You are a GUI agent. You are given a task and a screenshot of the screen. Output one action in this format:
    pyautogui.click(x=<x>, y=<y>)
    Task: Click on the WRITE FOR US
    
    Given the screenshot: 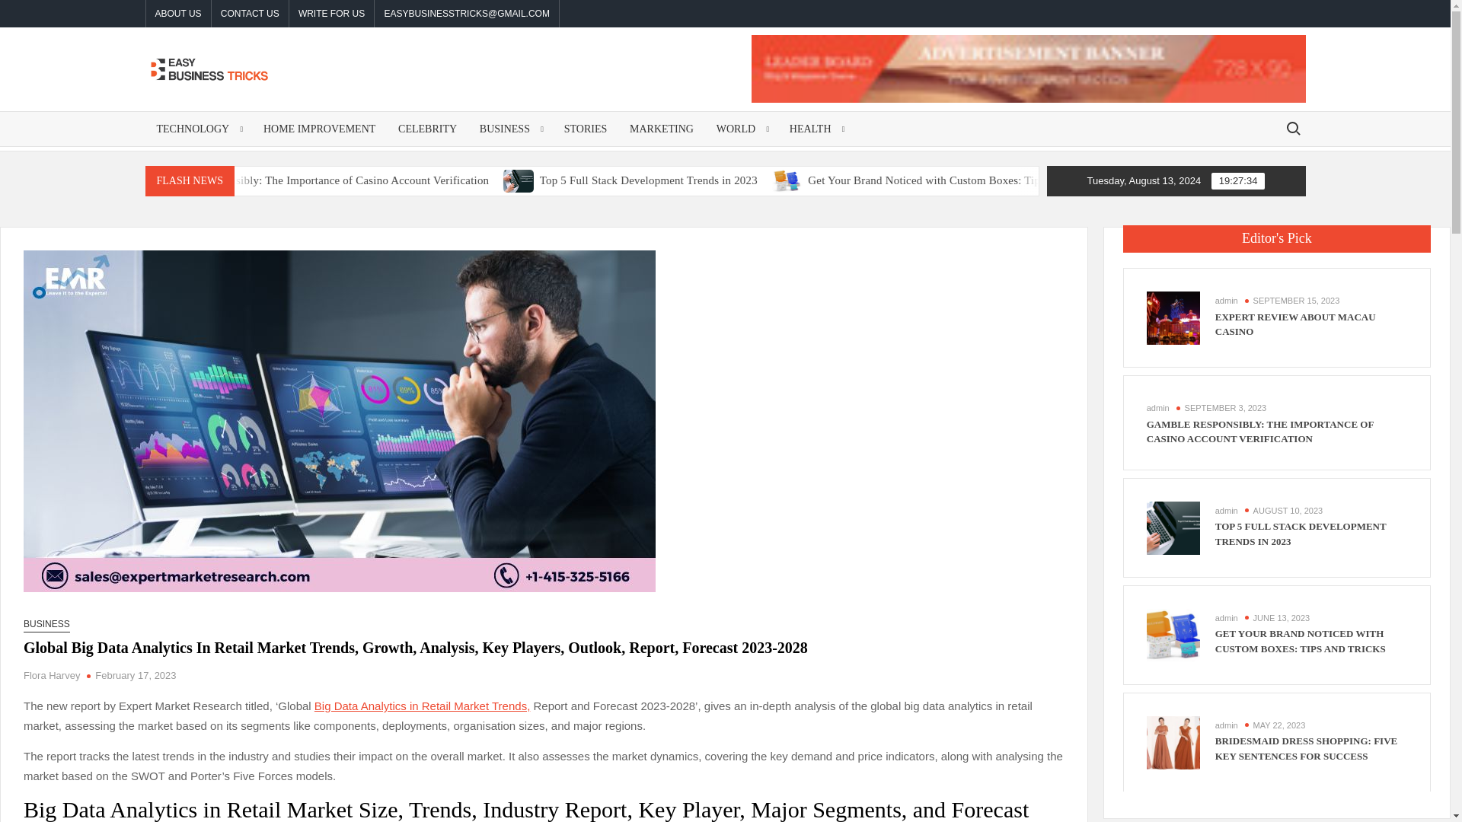 What is the action you would take?
    pyautogui.click(x=332, y=14)
    